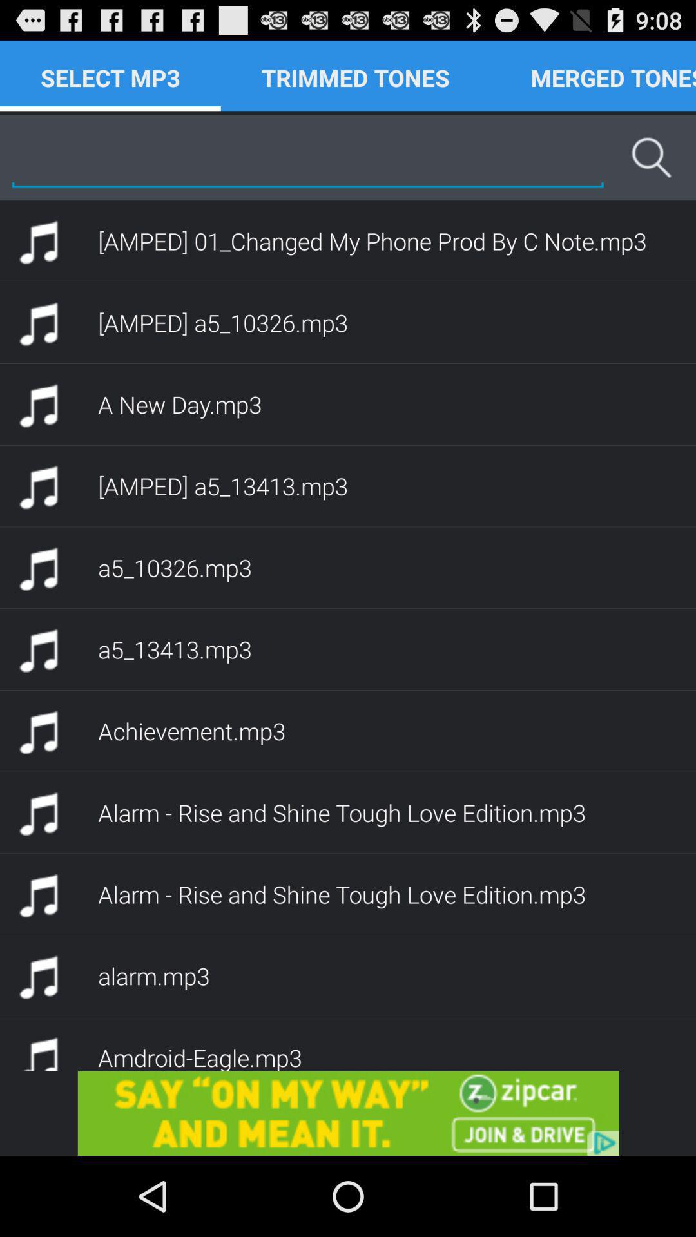 Image resolution: width=696 pixels, height=1237 pixels. What do you see at coordinates (308, 157) in the screenshot?
I see `search mp3s` at bounding box center [308, 157].